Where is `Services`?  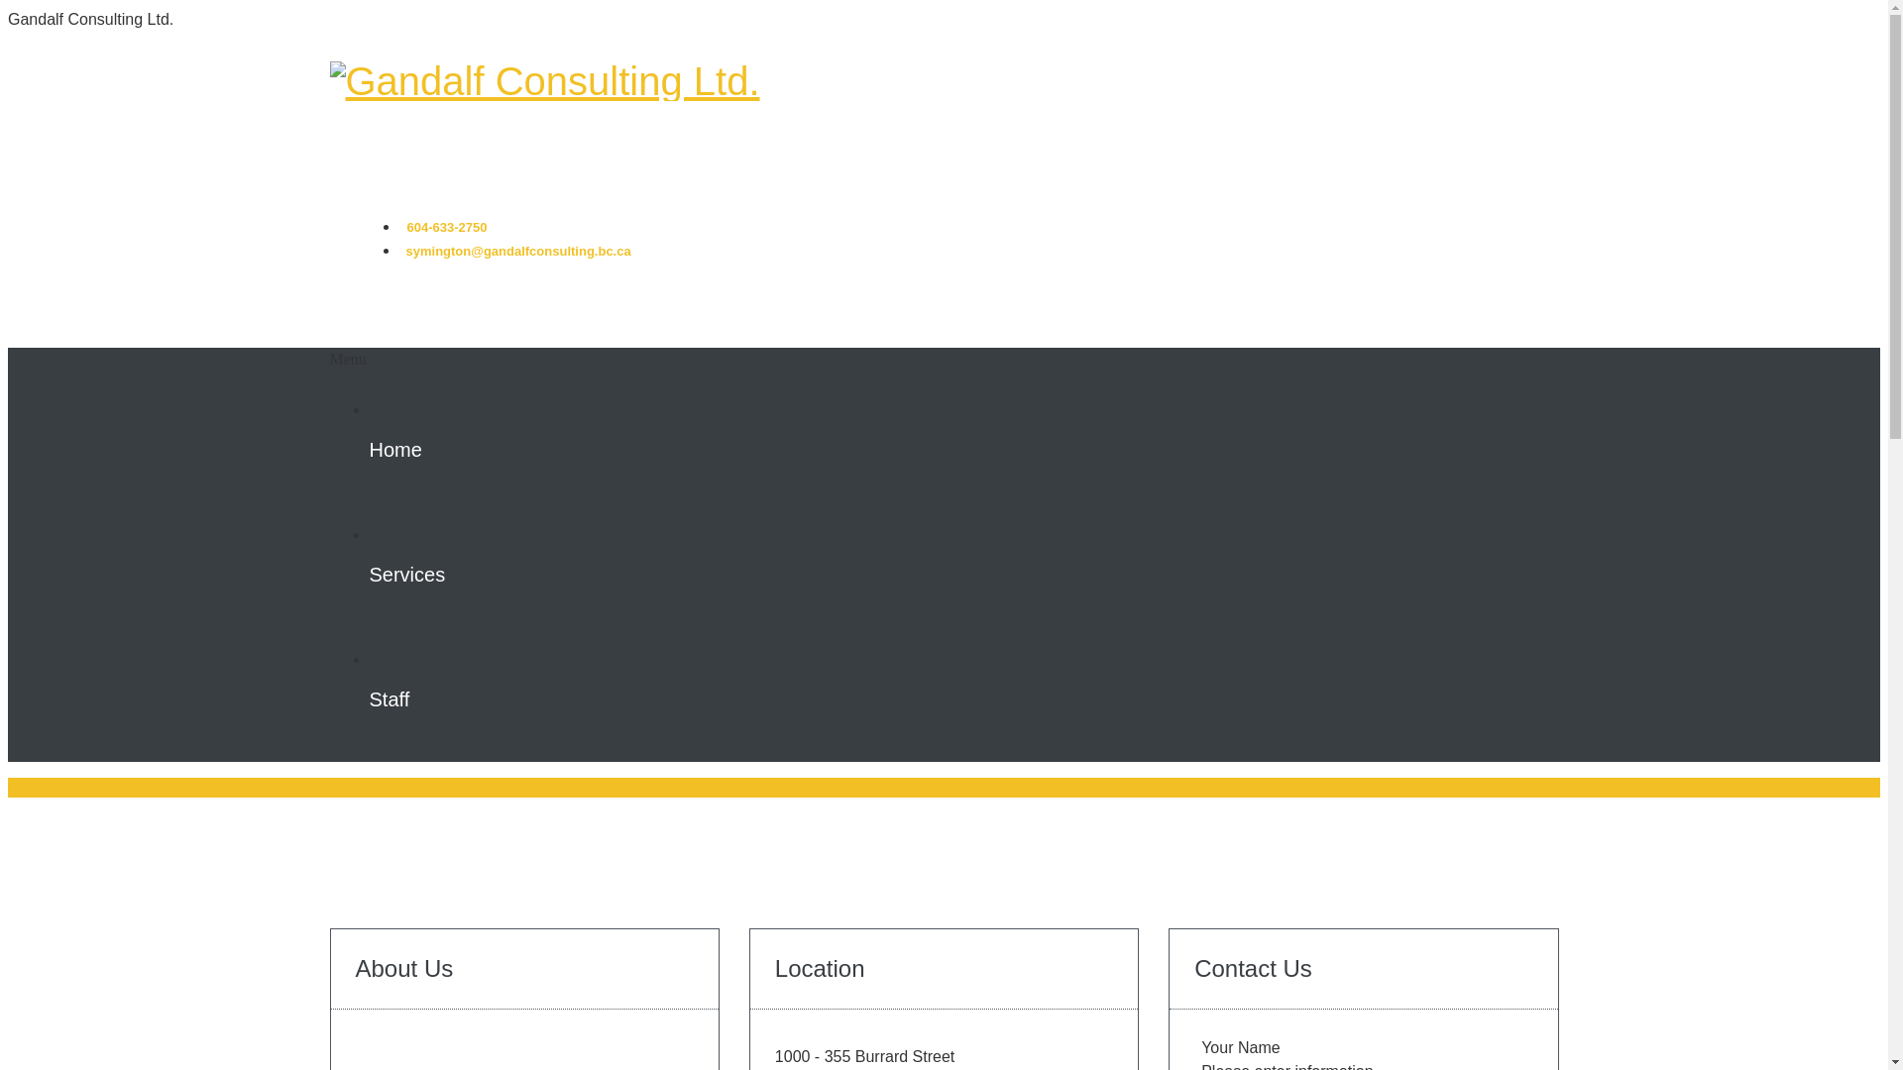
Services is located at coordinates (963, 577).